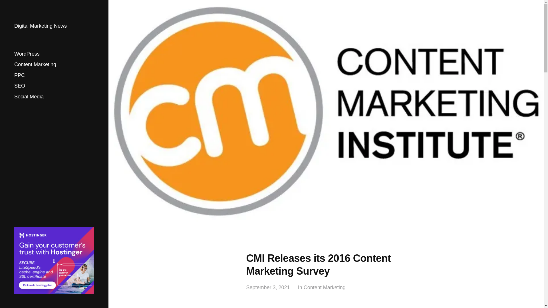 The image size is (548, 308). Describe the element at coordinates (19, 86) in the screenshot. I see `SEO` at that location.